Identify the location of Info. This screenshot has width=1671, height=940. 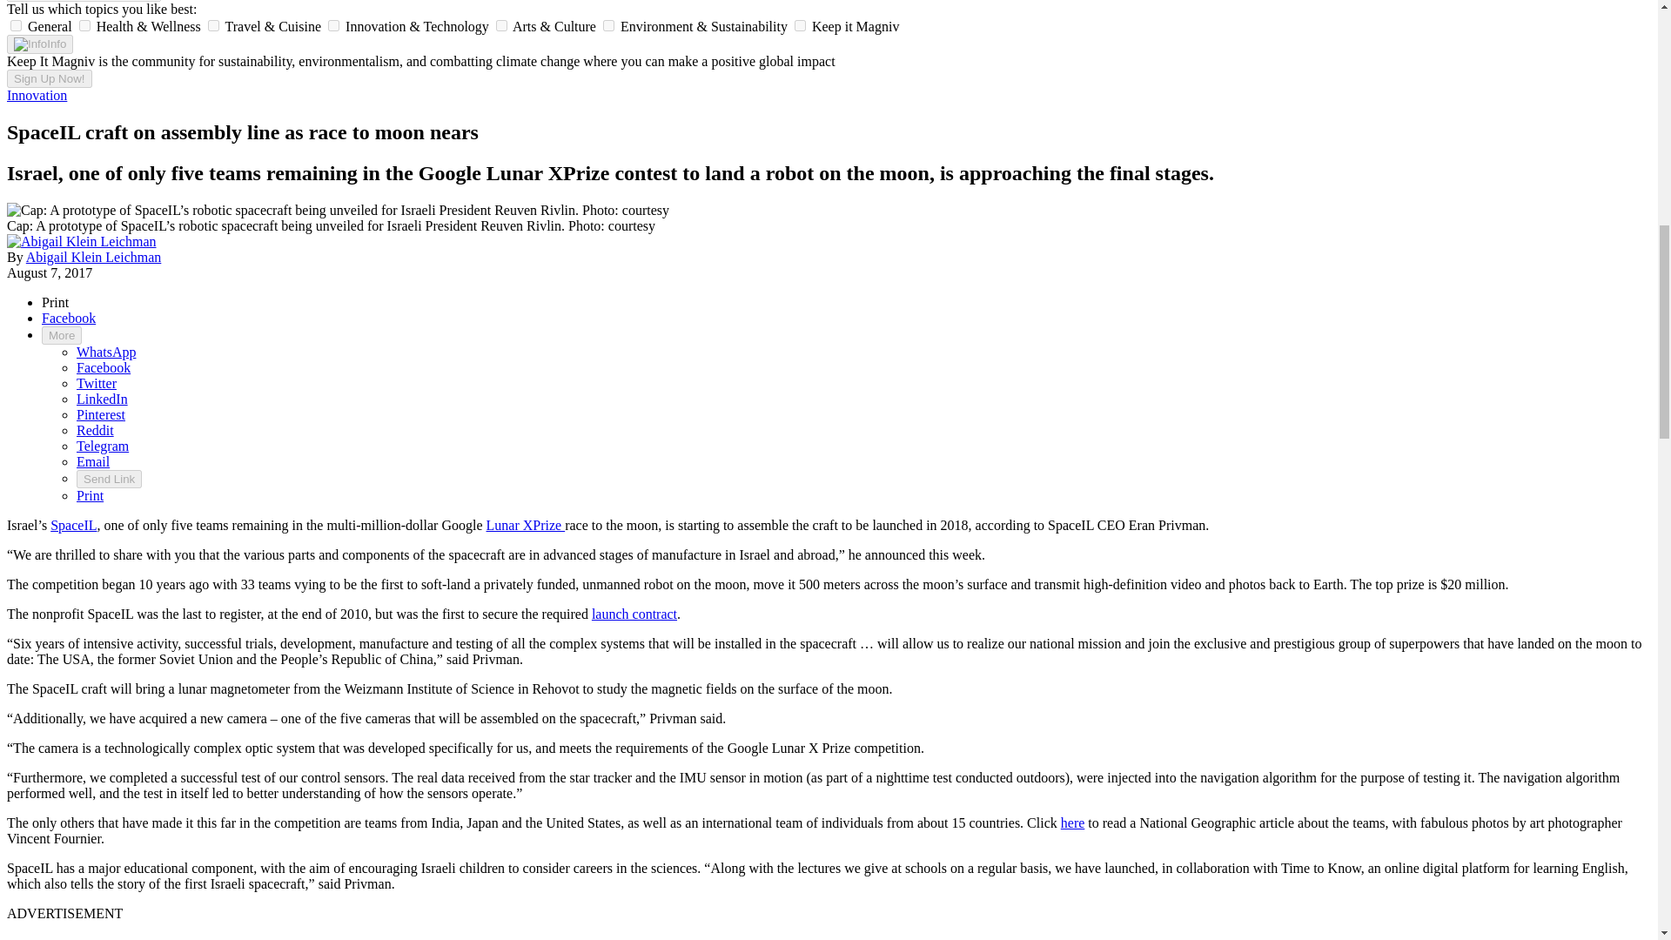
(40, 44).